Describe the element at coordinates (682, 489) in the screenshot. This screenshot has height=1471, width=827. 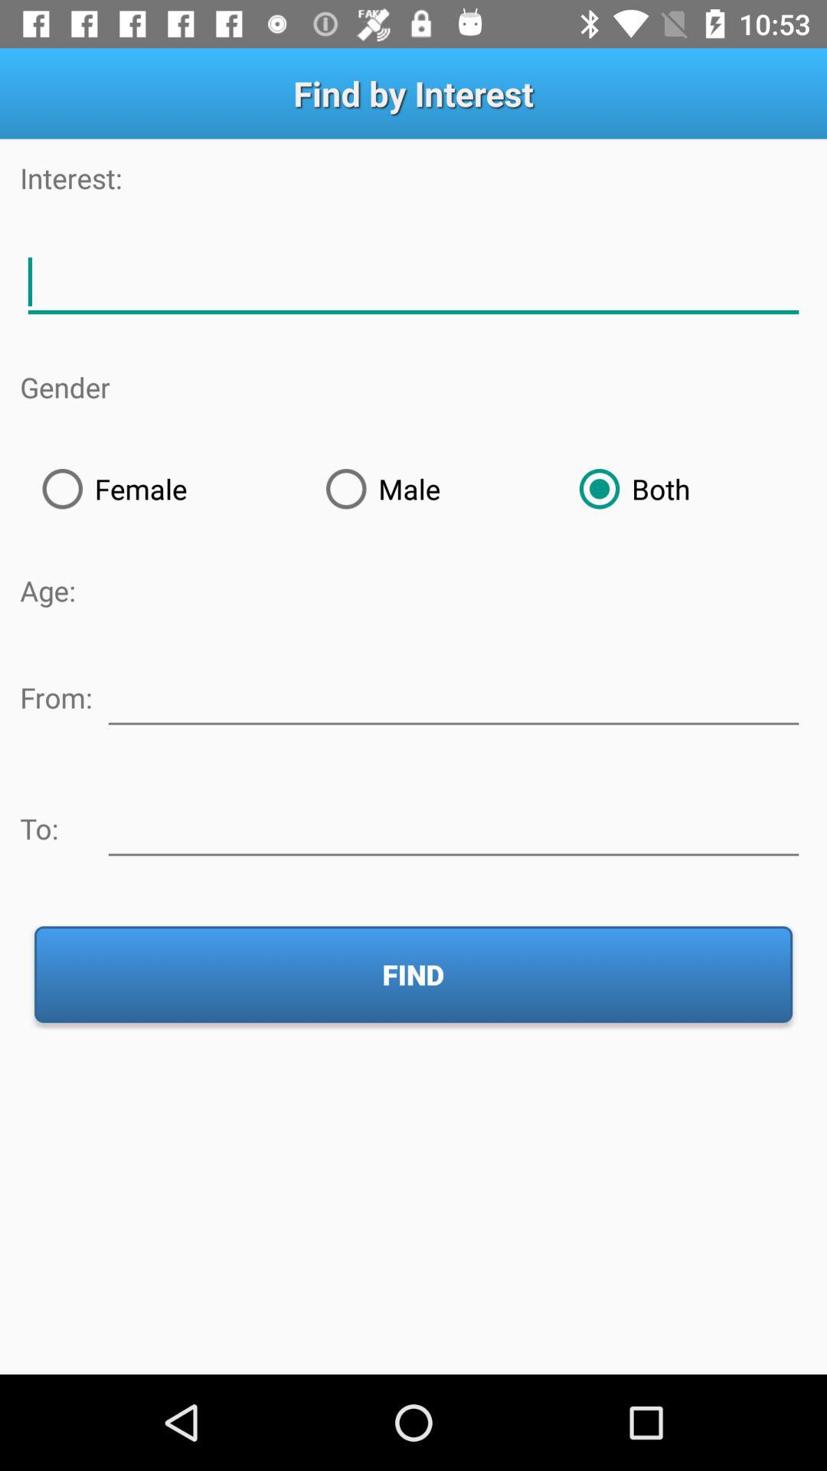
I see `choose the both radio button` at that location.